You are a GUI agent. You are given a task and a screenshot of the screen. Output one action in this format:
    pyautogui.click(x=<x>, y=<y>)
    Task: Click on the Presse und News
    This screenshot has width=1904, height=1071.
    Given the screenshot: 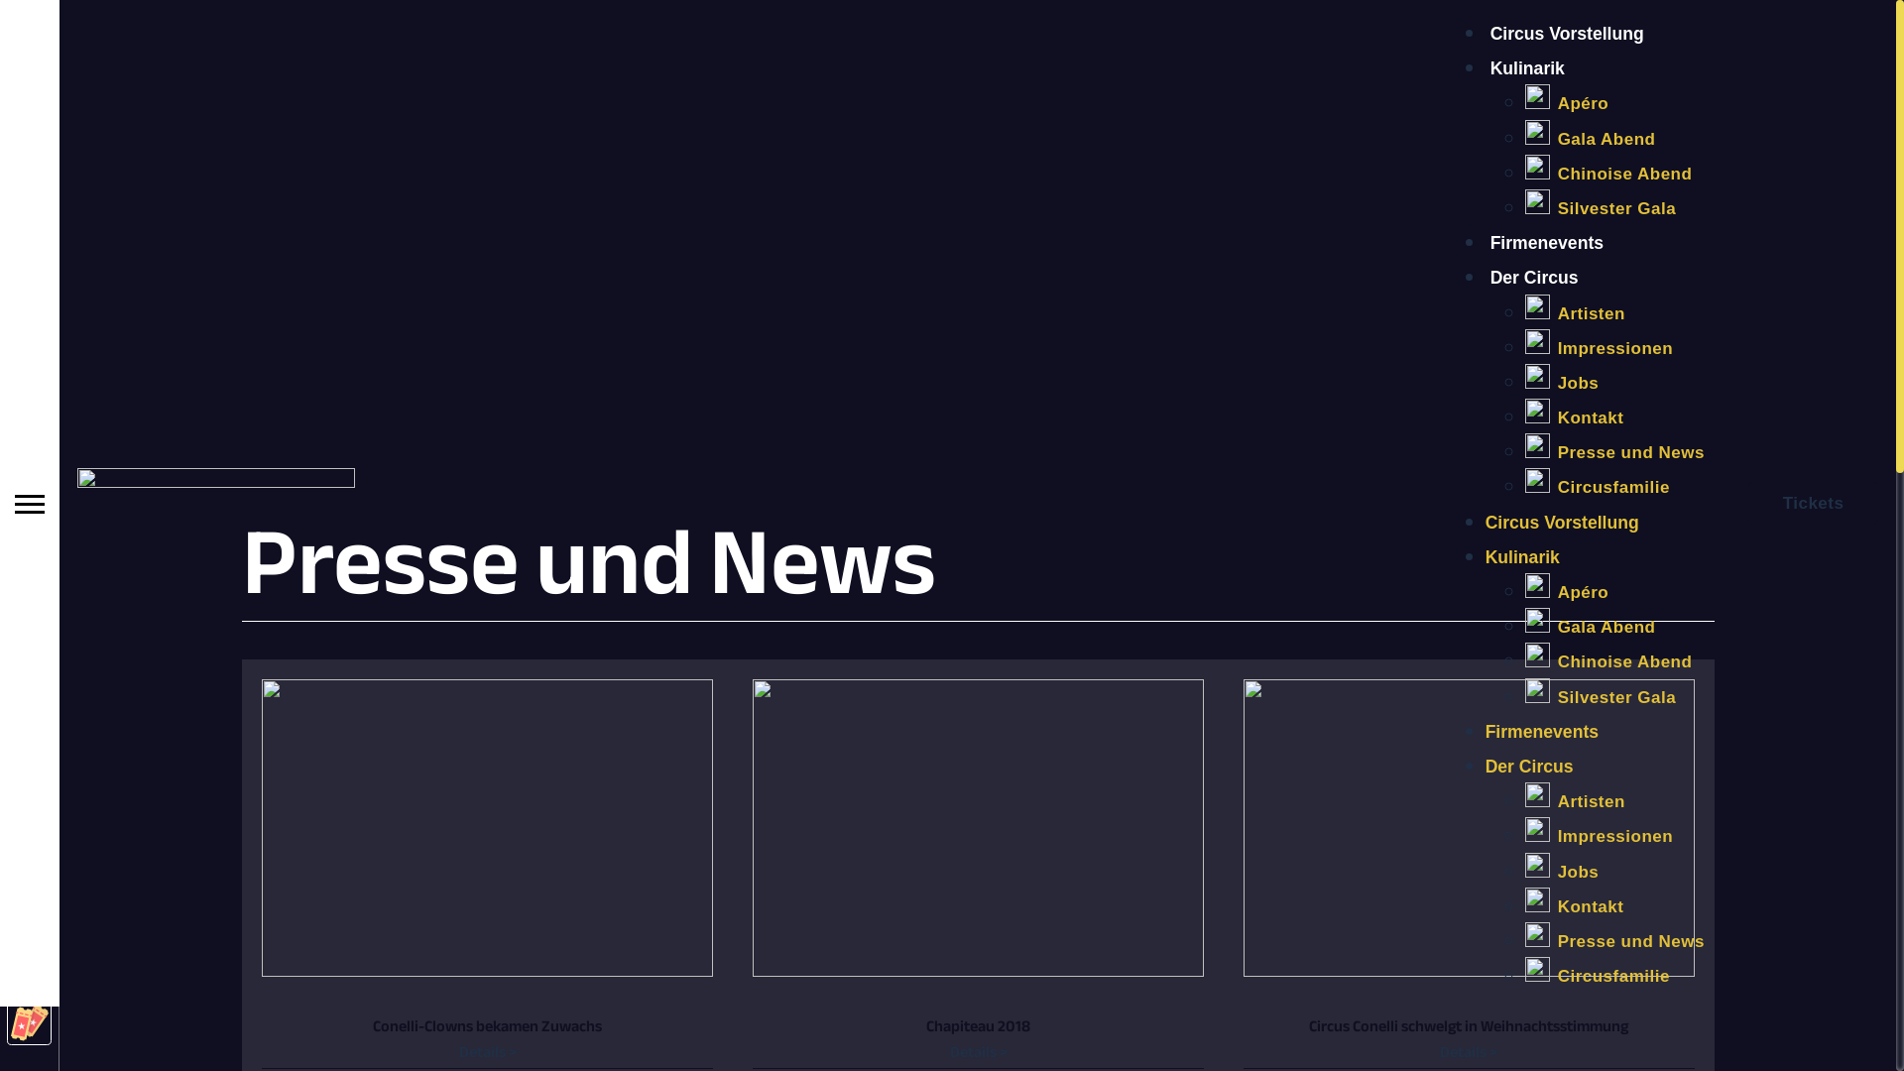 What is the action you would take?
    pyautogui.click(x=1614, y=942)
    